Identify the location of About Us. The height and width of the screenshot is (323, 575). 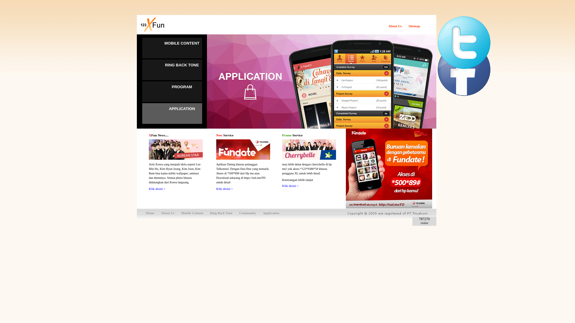
(395, 26).